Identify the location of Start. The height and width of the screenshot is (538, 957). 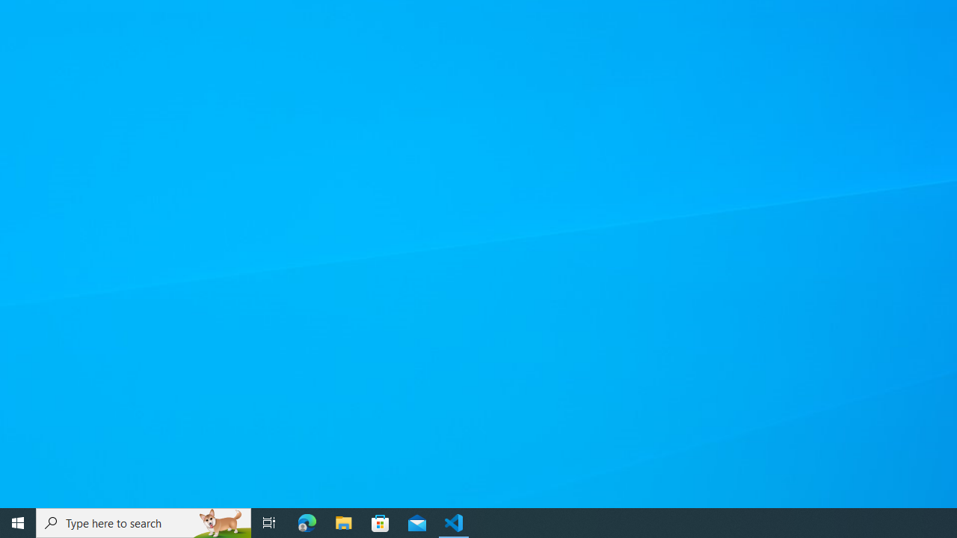
(18, 523).